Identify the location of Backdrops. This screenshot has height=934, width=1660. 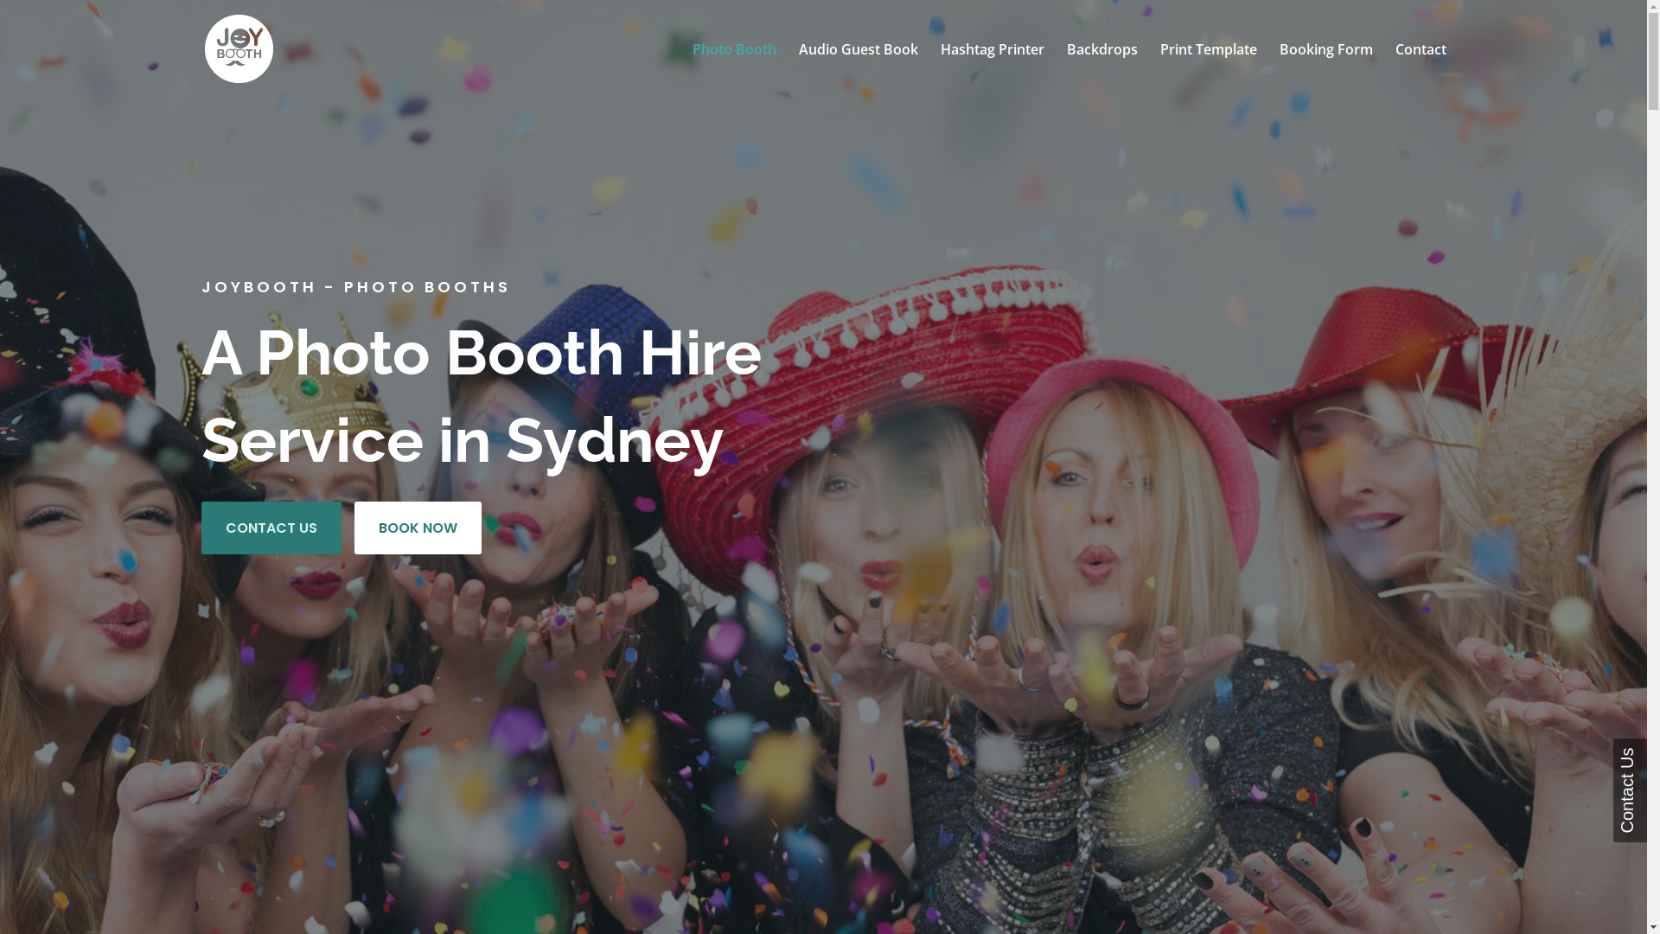
(1102, 71).